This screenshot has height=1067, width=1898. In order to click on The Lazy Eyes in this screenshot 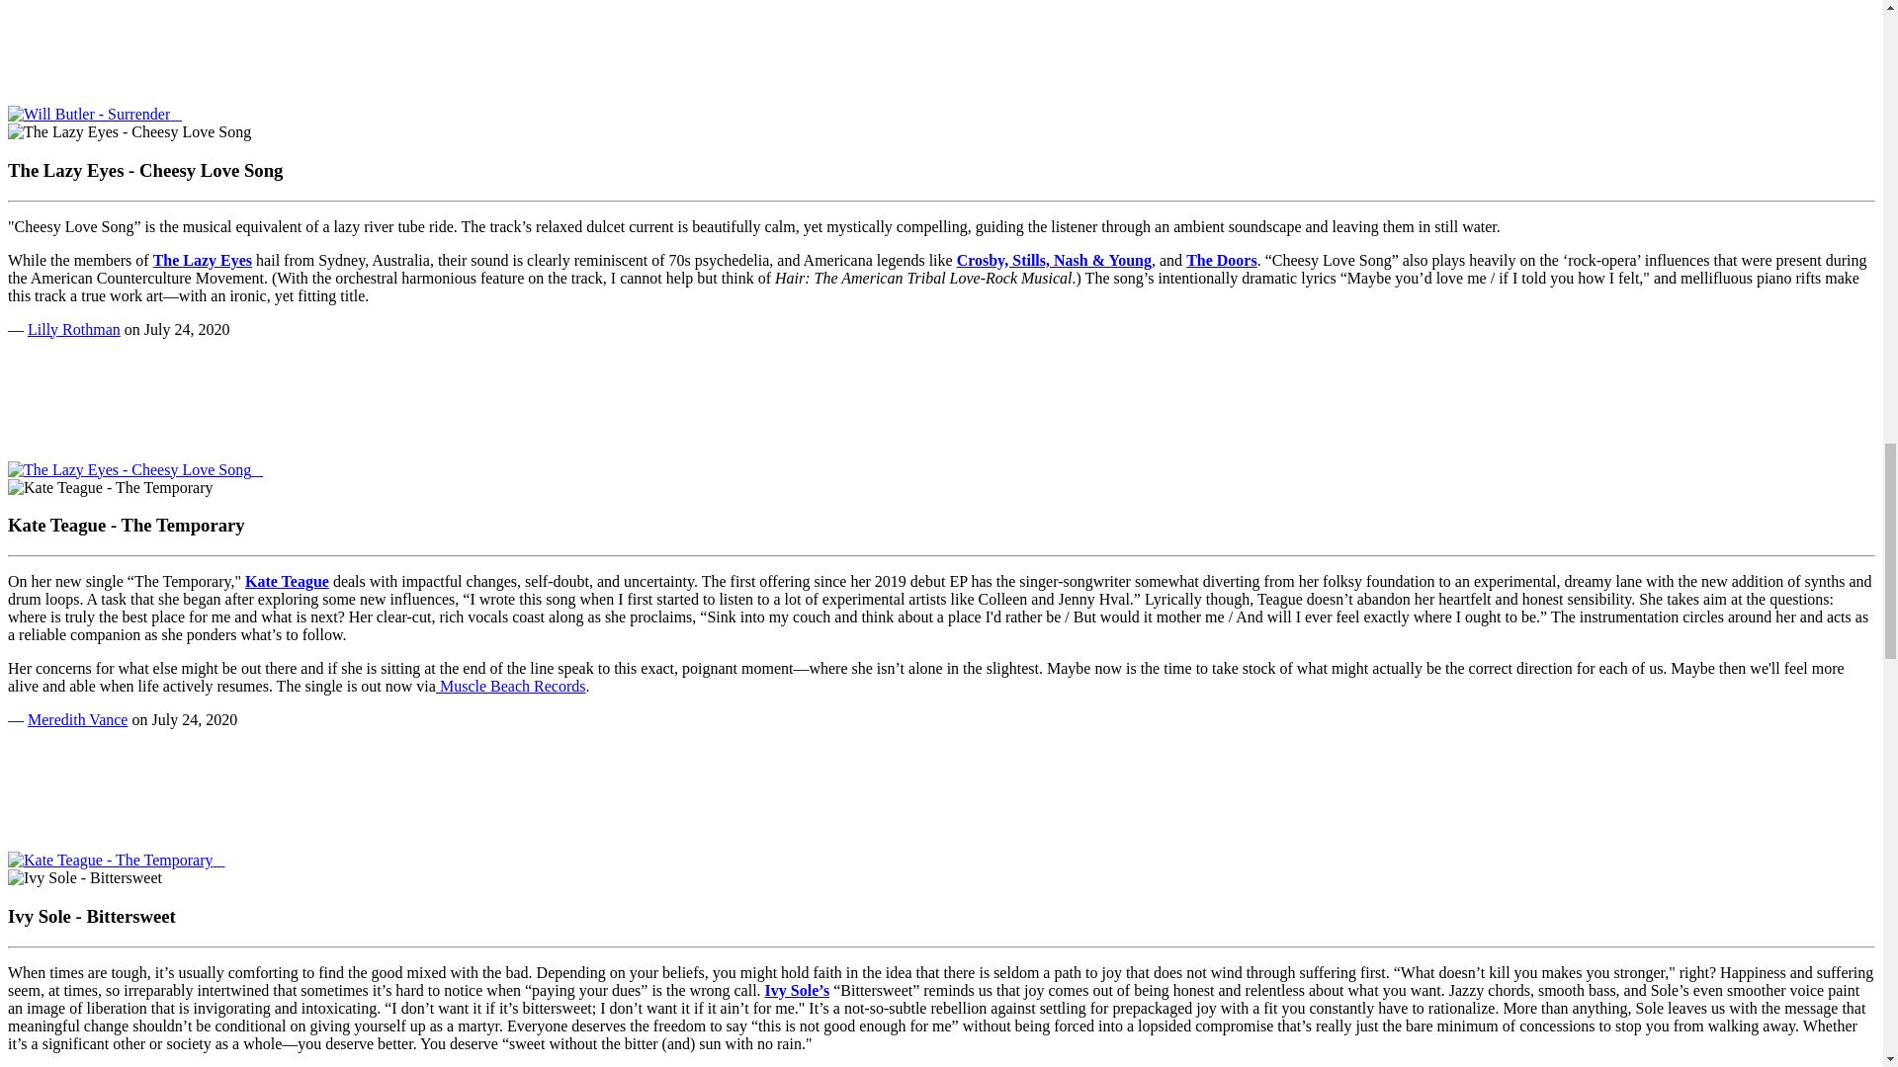, I will do `click(203, 260)`.